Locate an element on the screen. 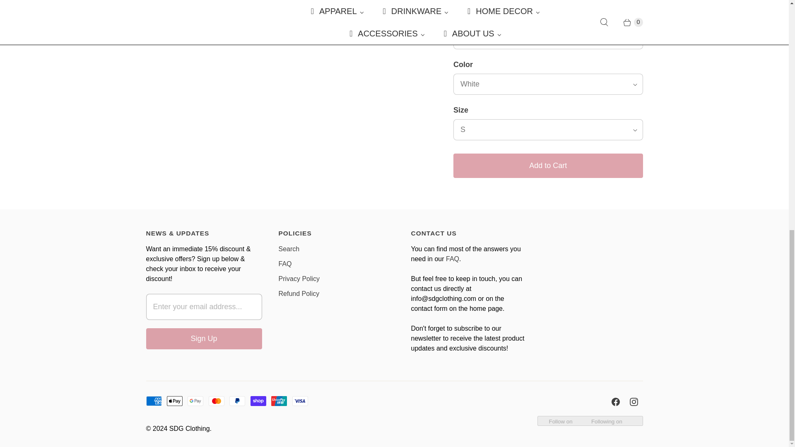 The width and height of the screenshot is (795, 447). PayPal is located at coordinates (237, 401).